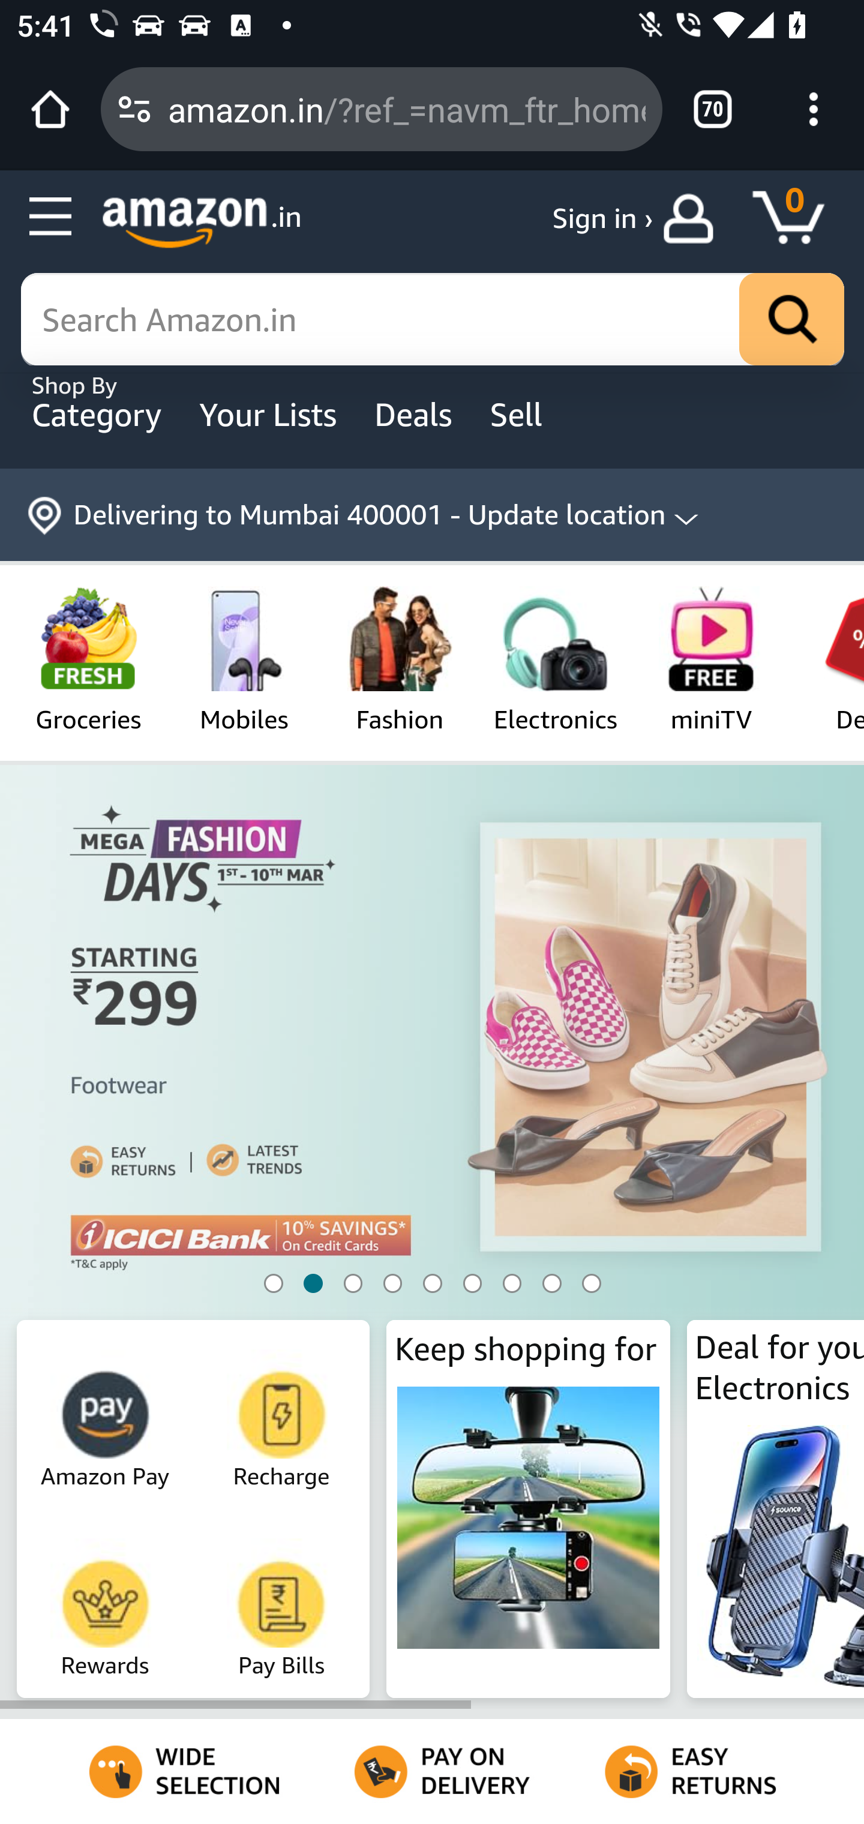  I want to click on Open Menu, so click(52, 217).